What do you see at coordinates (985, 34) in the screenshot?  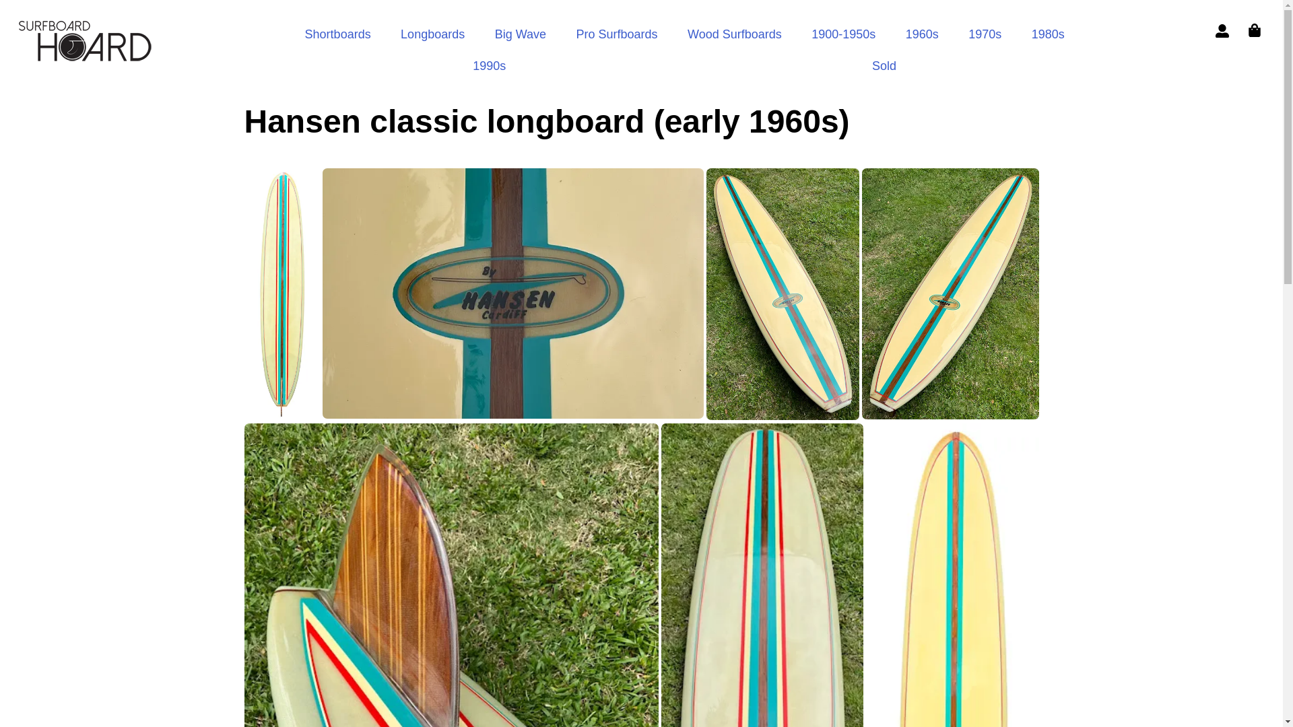 I see `1970s` at bounding box center [985, 34].